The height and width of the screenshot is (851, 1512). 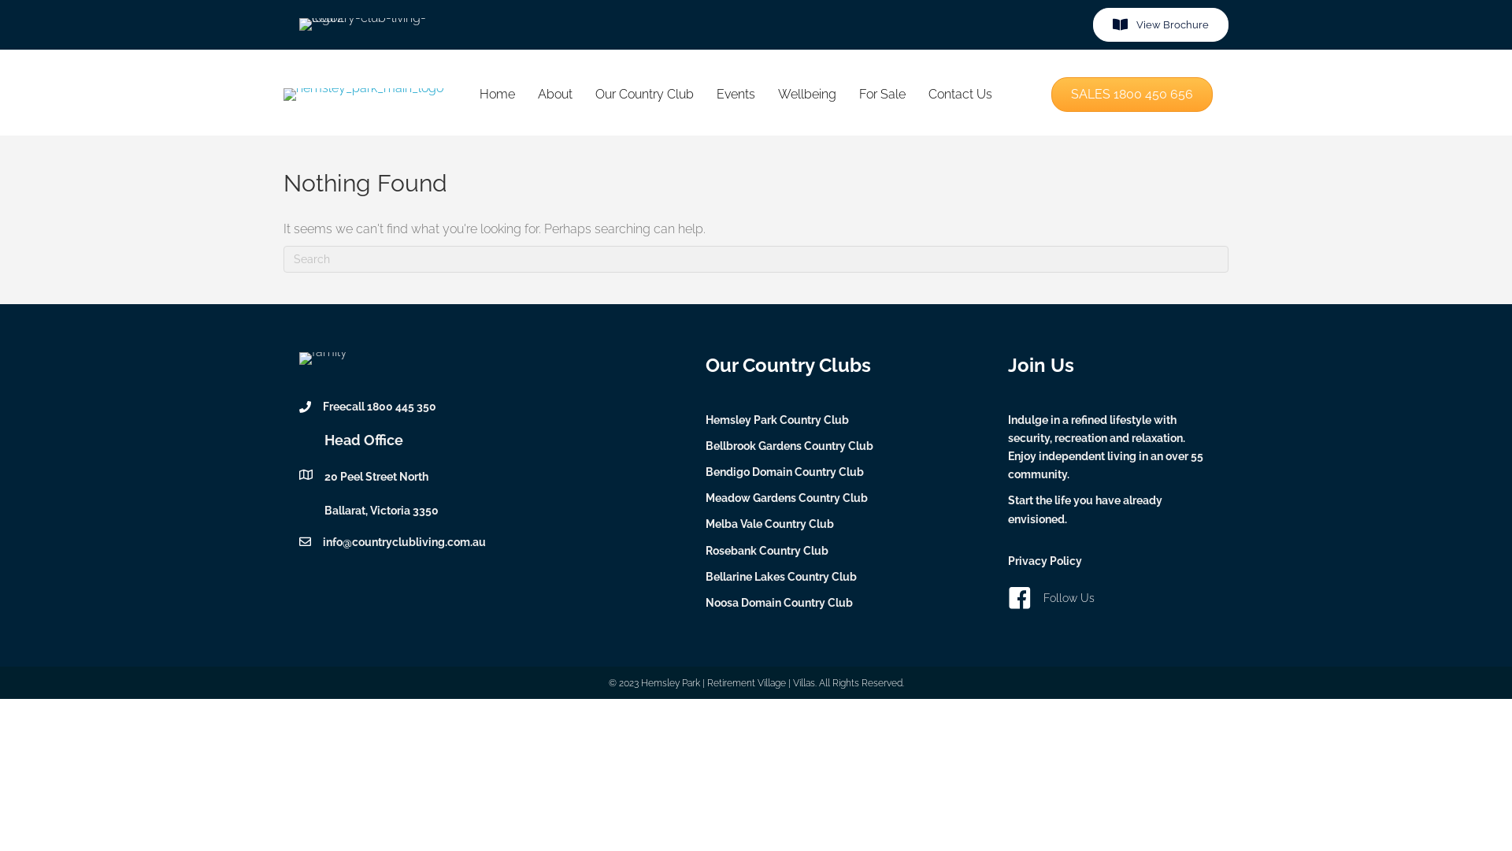 What do you see at coordinates (370, 24) in the screenshot?
I see `country-club-living-logo2` at bounding box center [370, 24].